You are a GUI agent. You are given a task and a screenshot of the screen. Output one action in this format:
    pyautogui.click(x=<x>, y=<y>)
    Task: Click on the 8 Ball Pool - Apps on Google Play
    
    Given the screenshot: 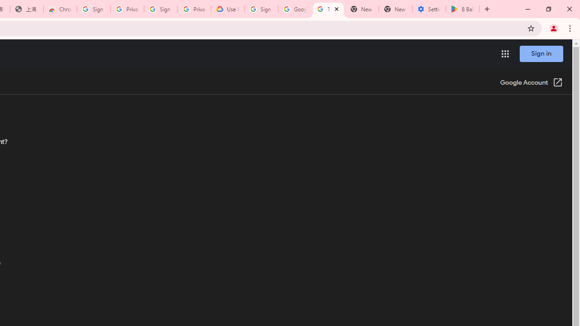 What is the action you would take?
    pyautogui.click(x=463, y=9)
    